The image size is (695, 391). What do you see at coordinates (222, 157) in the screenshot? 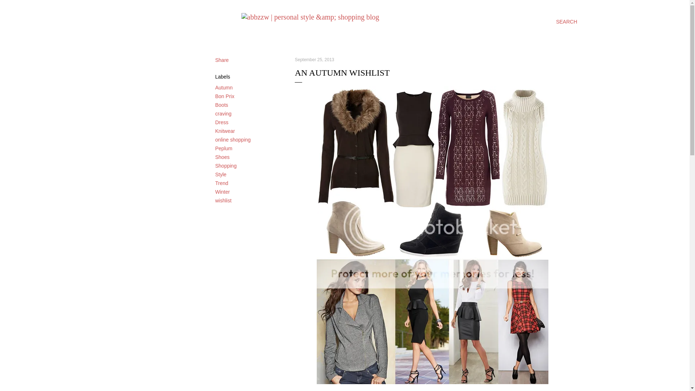
I see `Shoes` at bounding box center [222, 157].